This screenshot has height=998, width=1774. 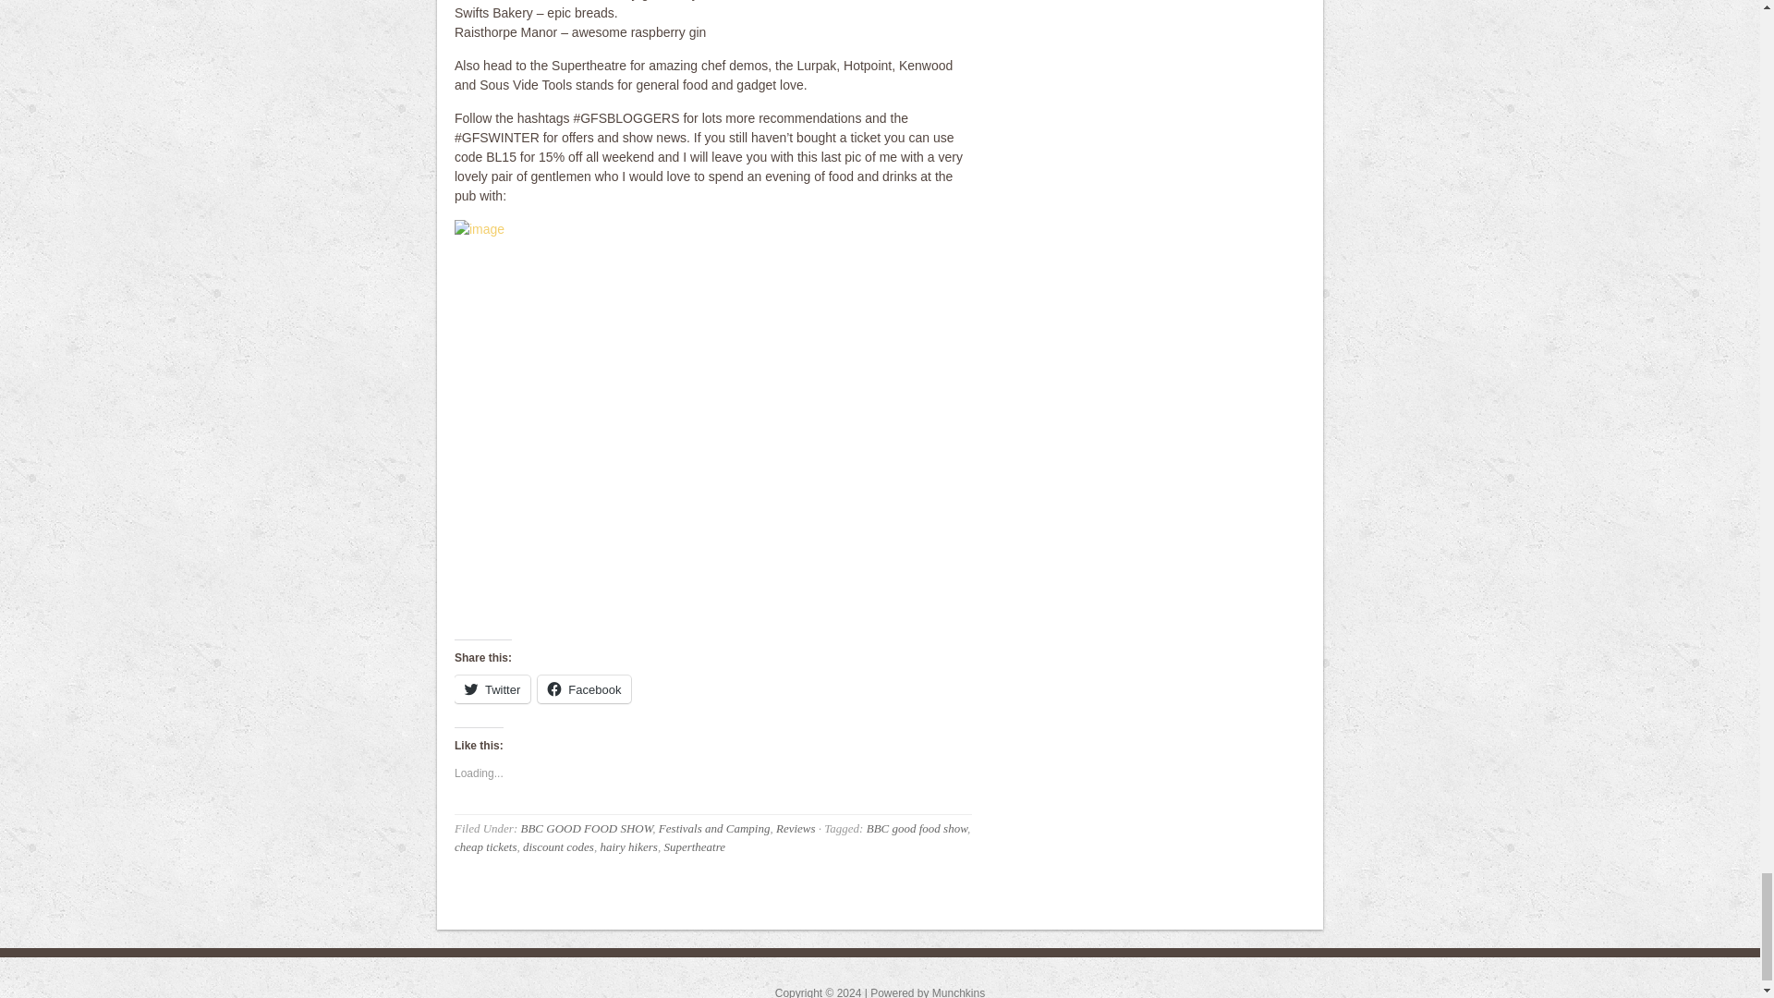 What do you see at coordinates (796, 828) in the screenshot?
I see `Reviews` at bounding box center [796, 828].